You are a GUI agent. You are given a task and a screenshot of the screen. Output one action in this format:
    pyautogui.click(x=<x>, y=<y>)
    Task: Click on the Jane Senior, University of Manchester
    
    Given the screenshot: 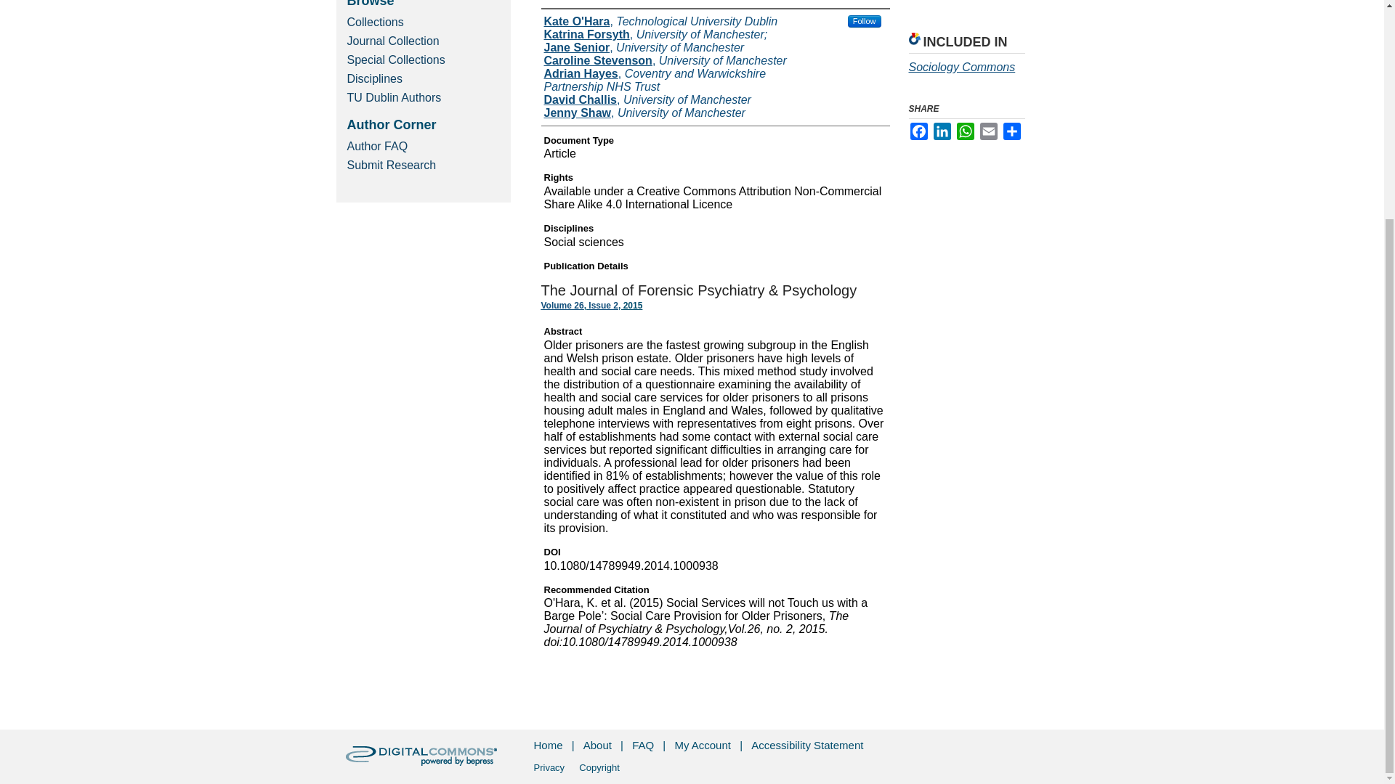 What is the action you would take?
    pyautogui.click(x=644, y=48)
    